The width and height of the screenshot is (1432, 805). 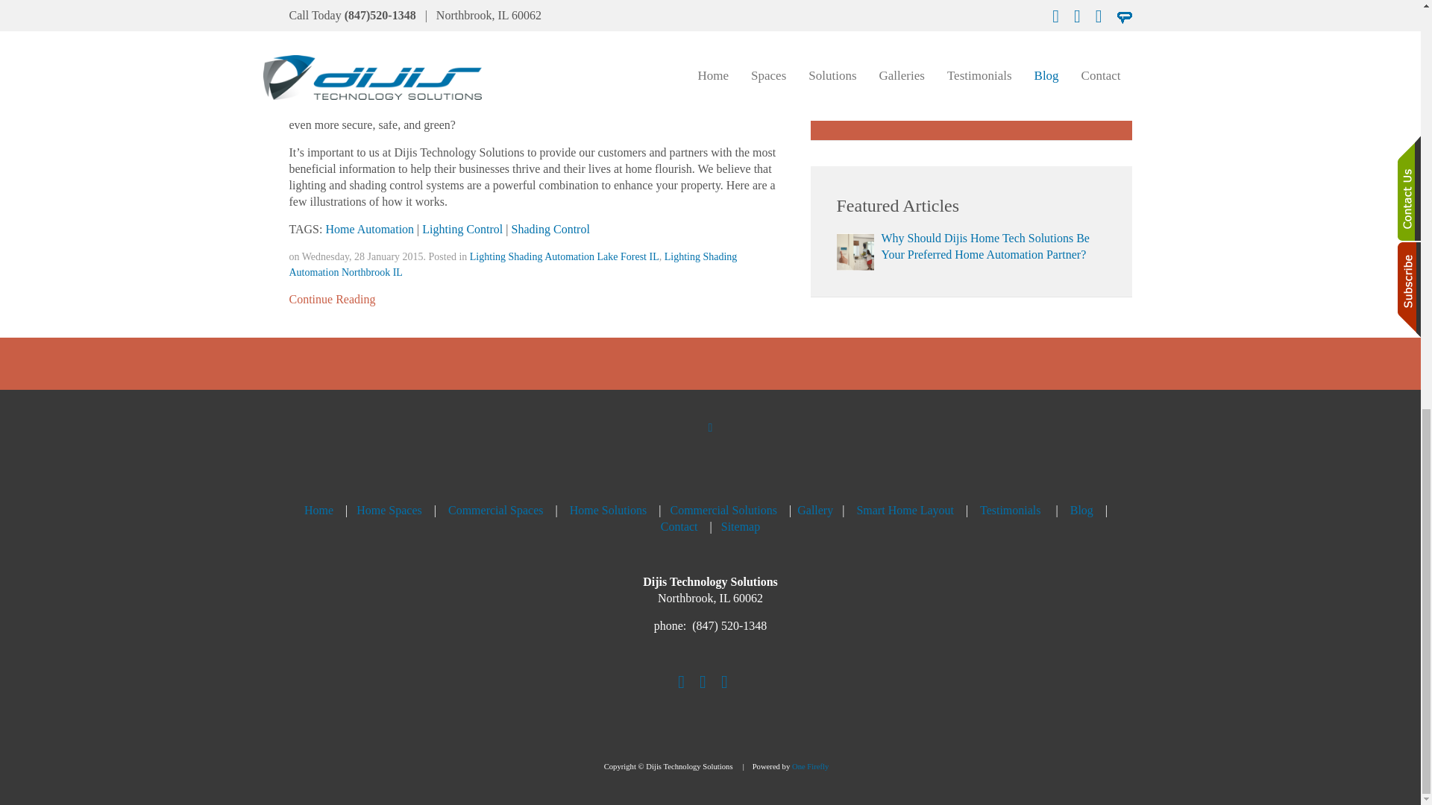 I want to click on lighting and shading automation, so click(x=476, y=109).